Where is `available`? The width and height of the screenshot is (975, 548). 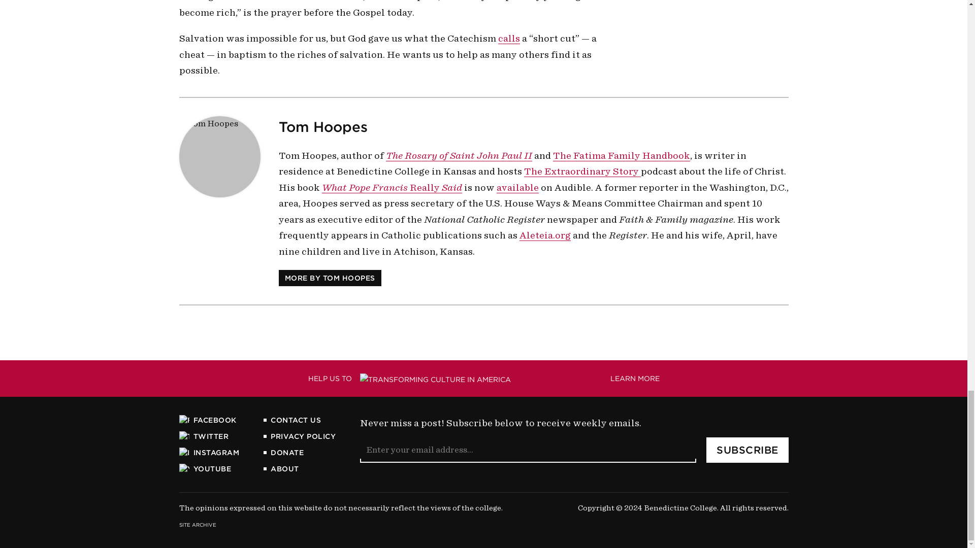
available is located at coordinates (517, 187).